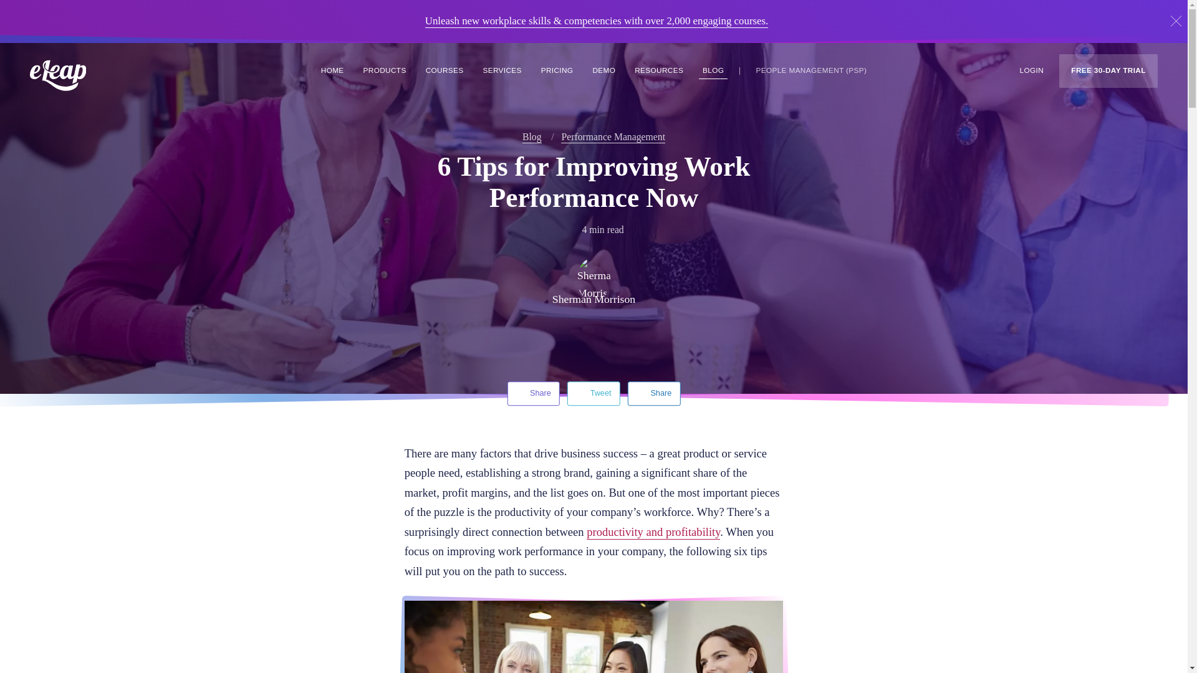 This screenshot has width=1197, height=673. What do you see at coordinates (1108, 71) in the screenshot?
I see `FREE 30-DAY TRIAL` at bounding box center [1108, 71].